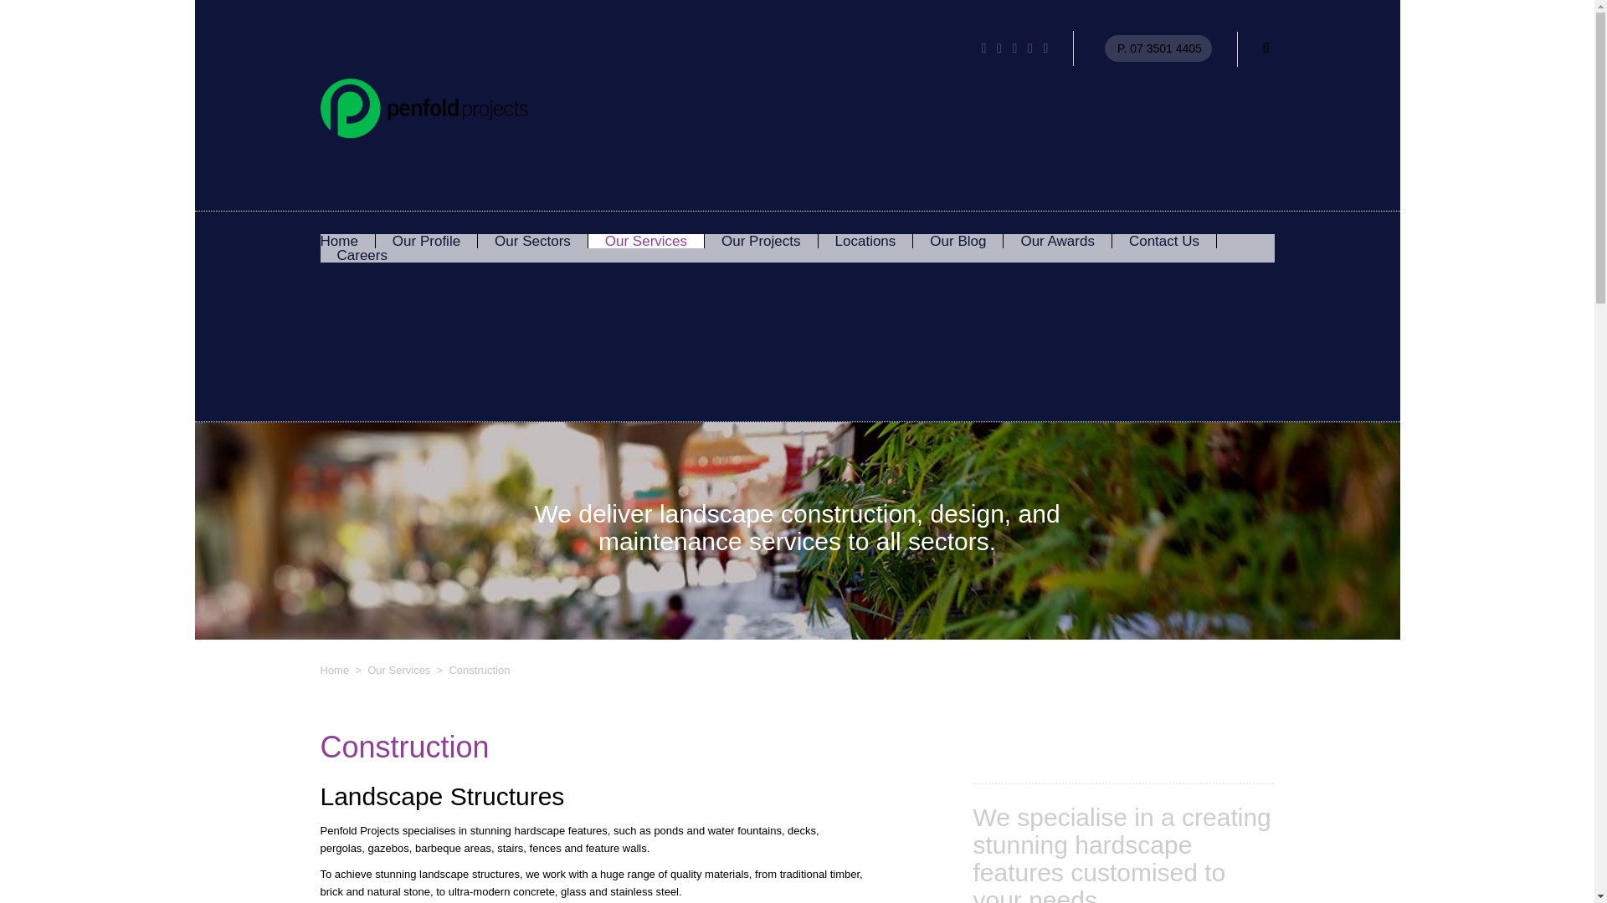 This screenshot has height=903, width=1607. I want to click on Contact Us, so click(1163, 241).